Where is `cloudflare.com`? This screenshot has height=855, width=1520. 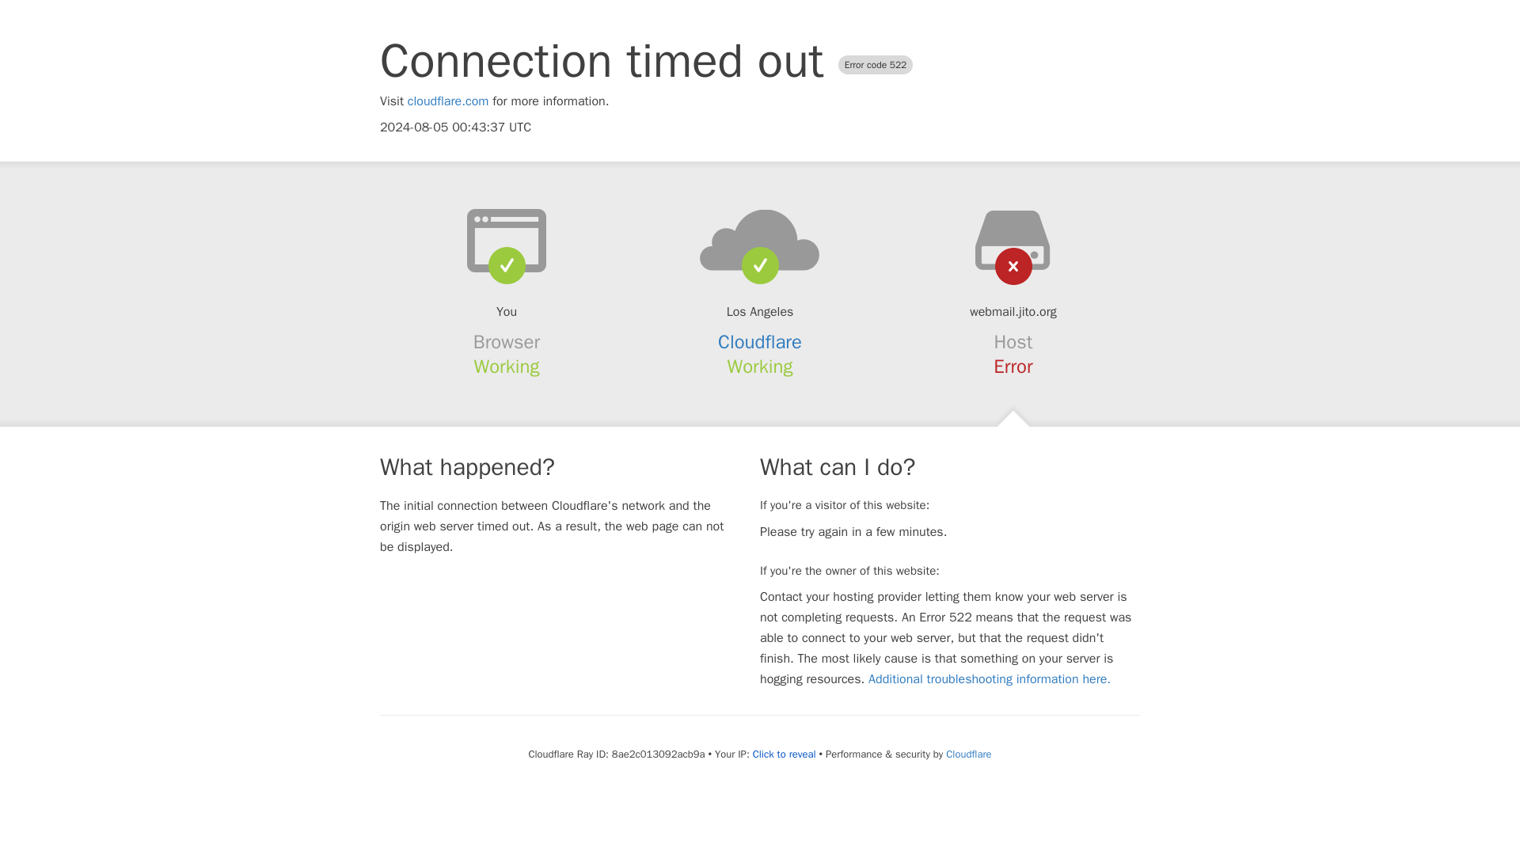 cloudflare.com is located at coordinates (448, 101).